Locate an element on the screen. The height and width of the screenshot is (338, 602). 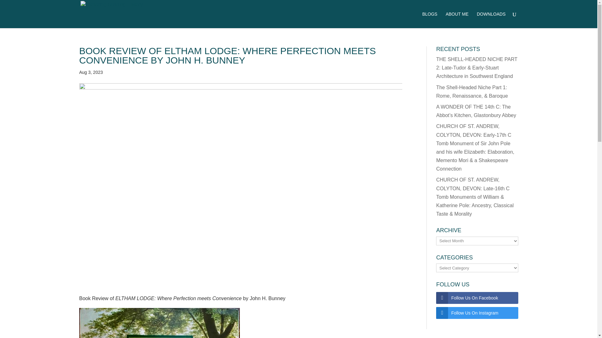
BLOGS is located at coordinates (430, 20).